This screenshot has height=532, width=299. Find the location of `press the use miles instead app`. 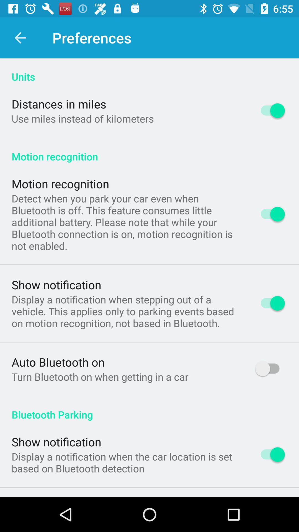

press the use miles instead app is located at coordinates (83, 119).